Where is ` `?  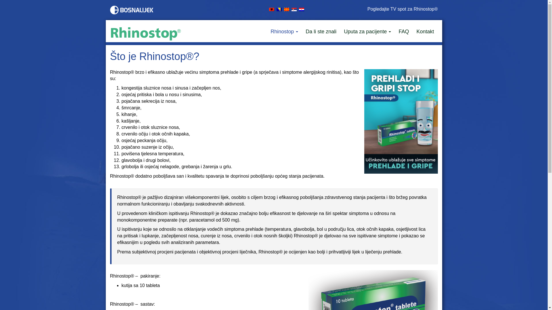
  is located at coordinates (271, 9).